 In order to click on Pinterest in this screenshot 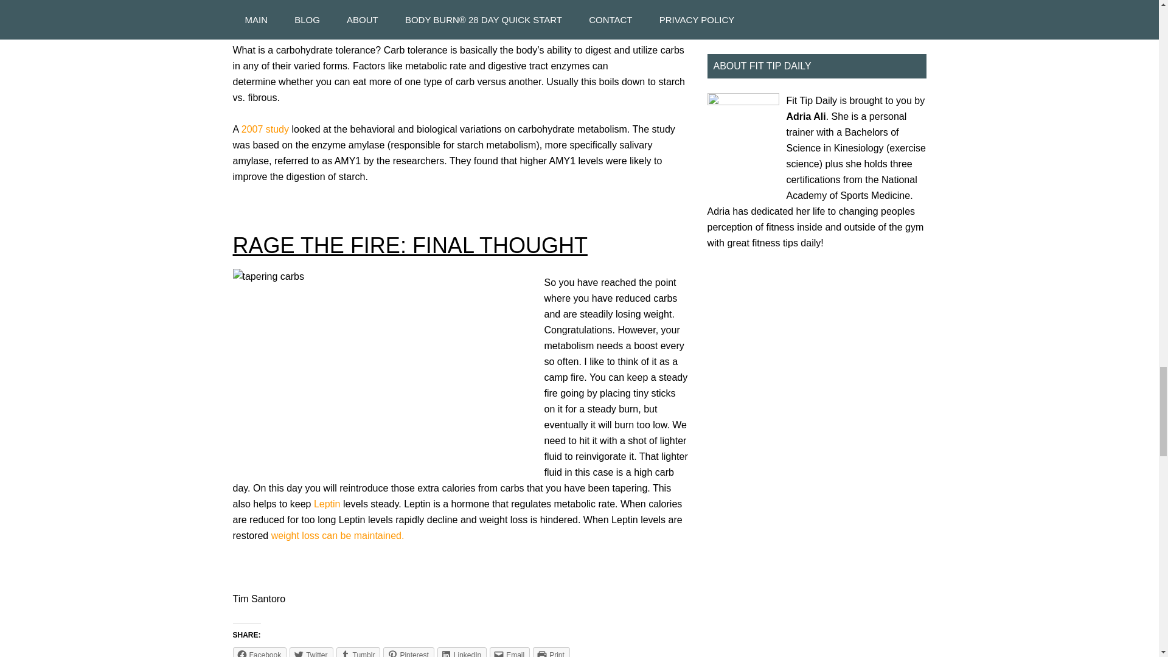, I will do `click(408, 652)`.